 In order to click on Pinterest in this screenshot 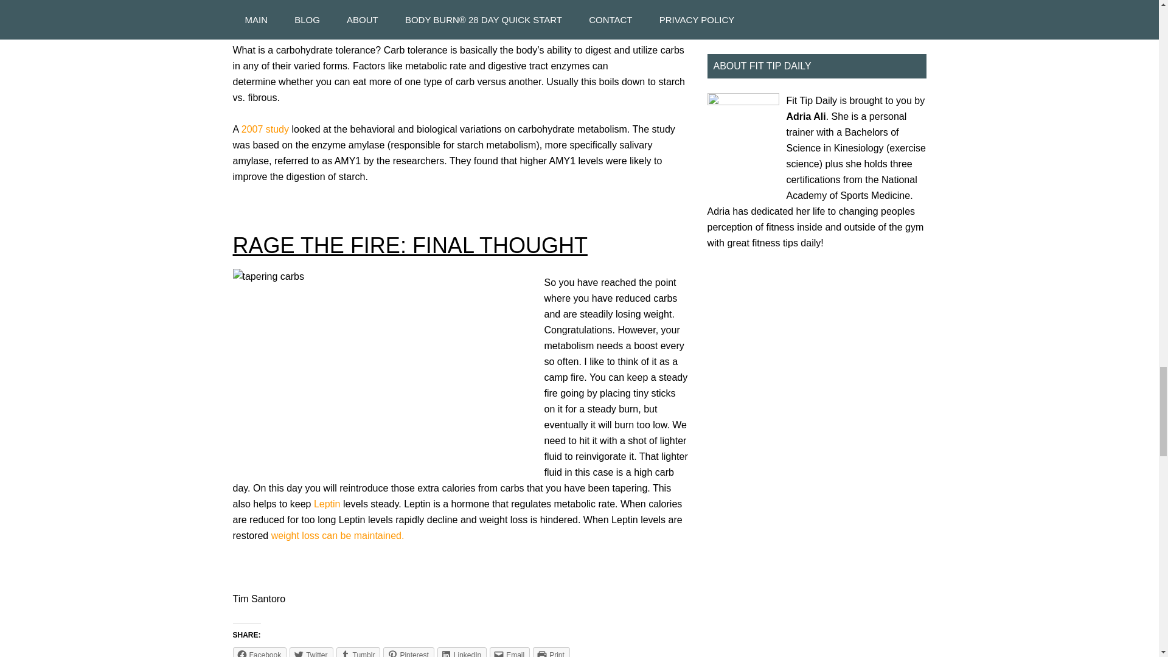, I will do `click(408, 652)`.